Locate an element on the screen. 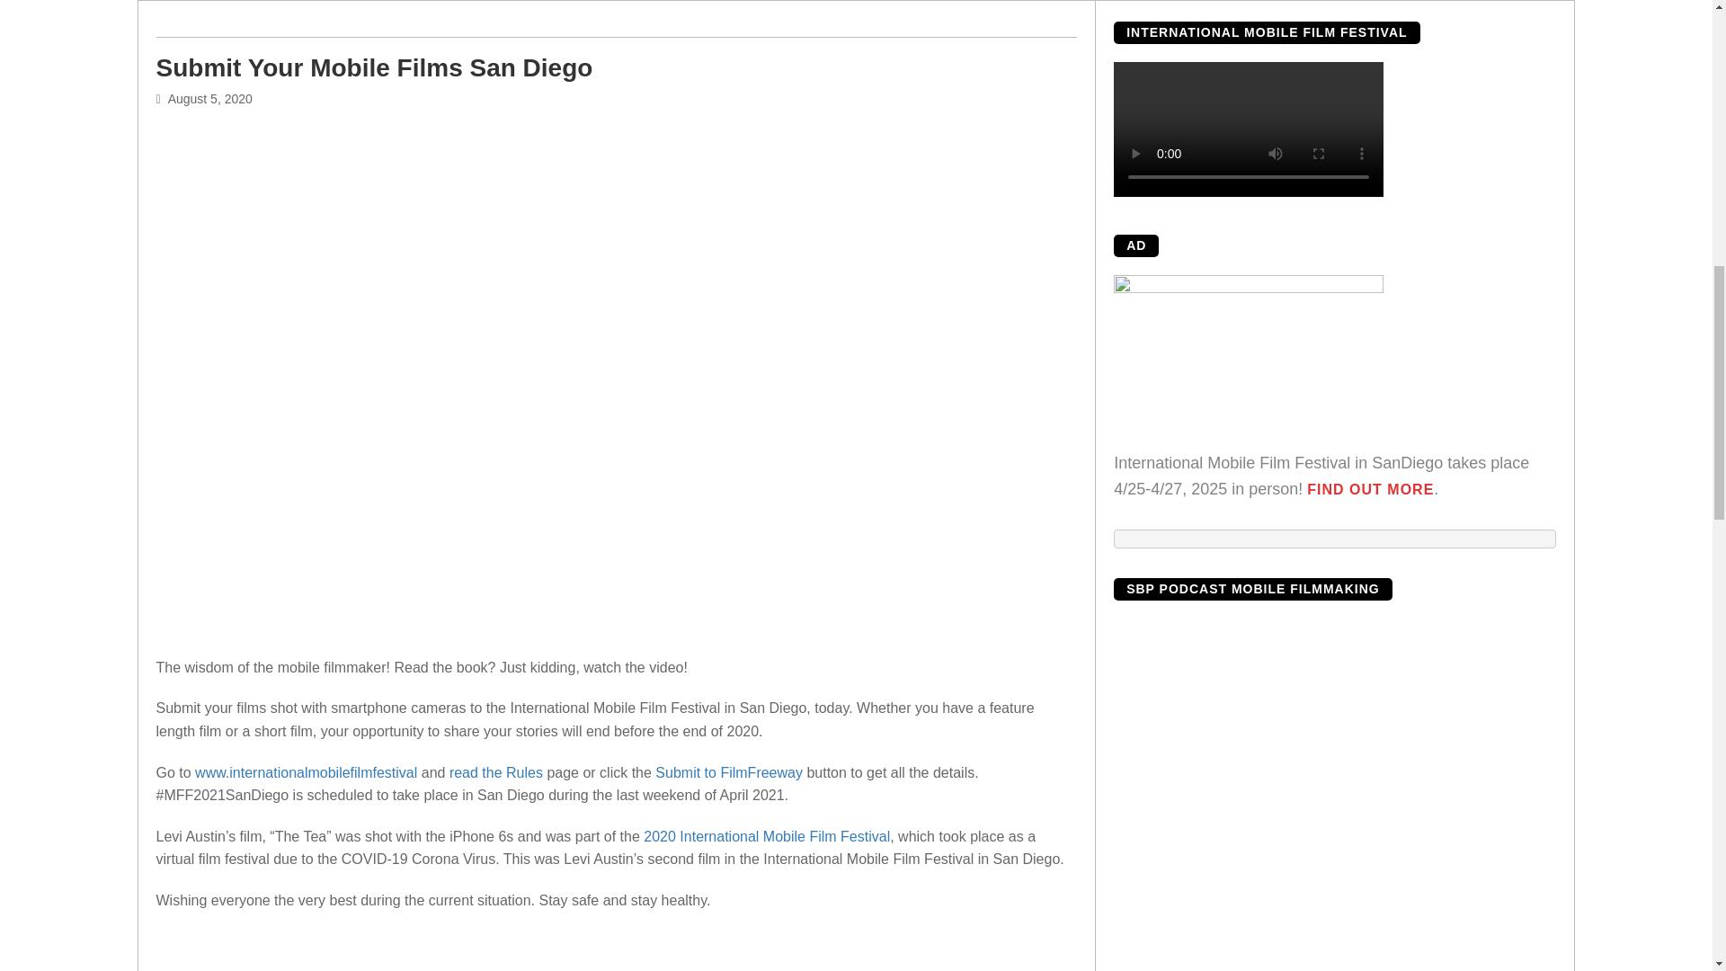 The image size is (1726, 971). www.internationalmobilefilmfestival is located at coordinates (306, 773).